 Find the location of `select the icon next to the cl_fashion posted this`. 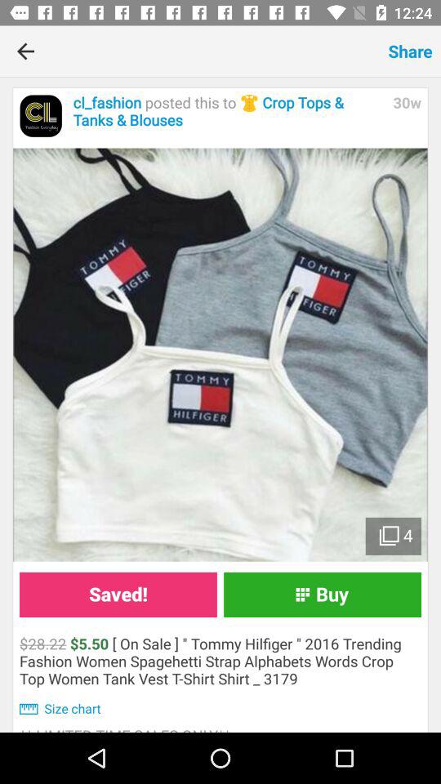

select the icon next to the cl_fashion posted this is located at coordinates (41, 116).